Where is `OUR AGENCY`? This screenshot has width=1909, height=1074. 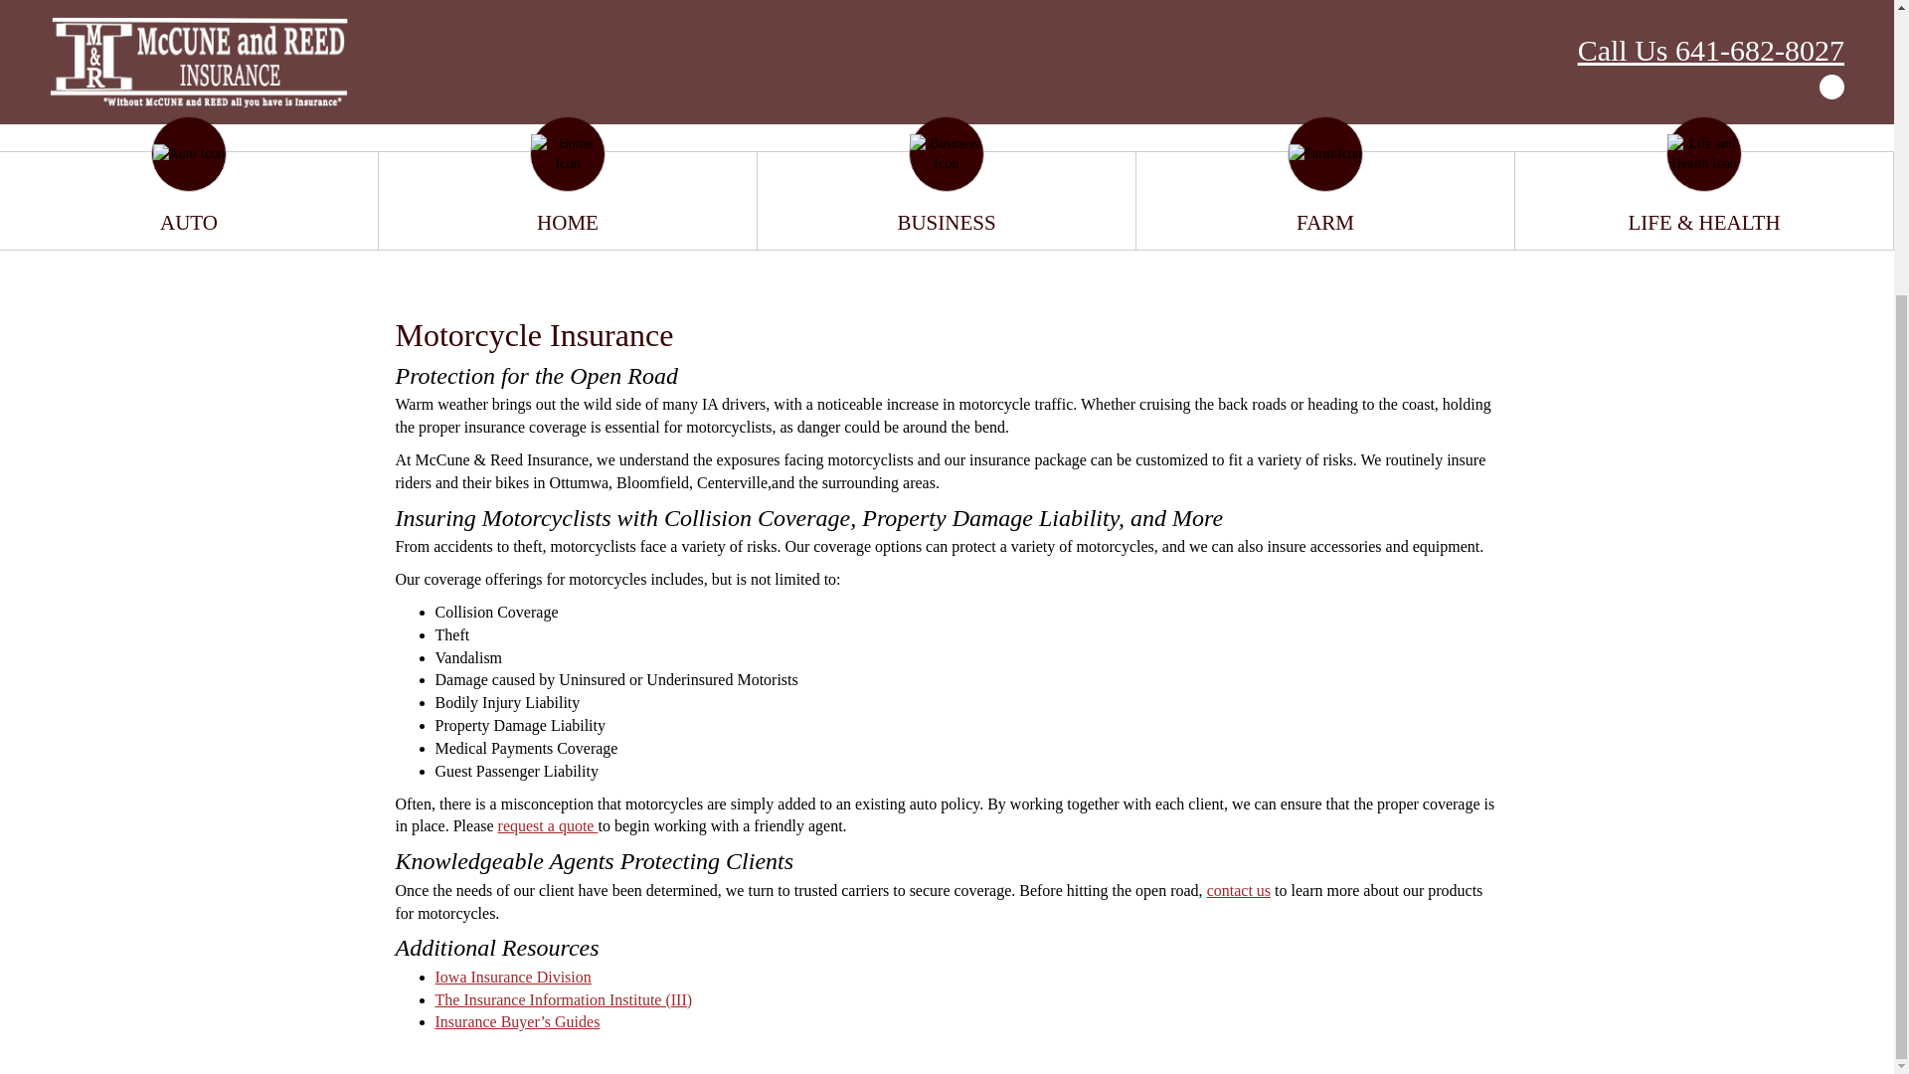 OUR AGENCY is located at coordinates (1398, 642).